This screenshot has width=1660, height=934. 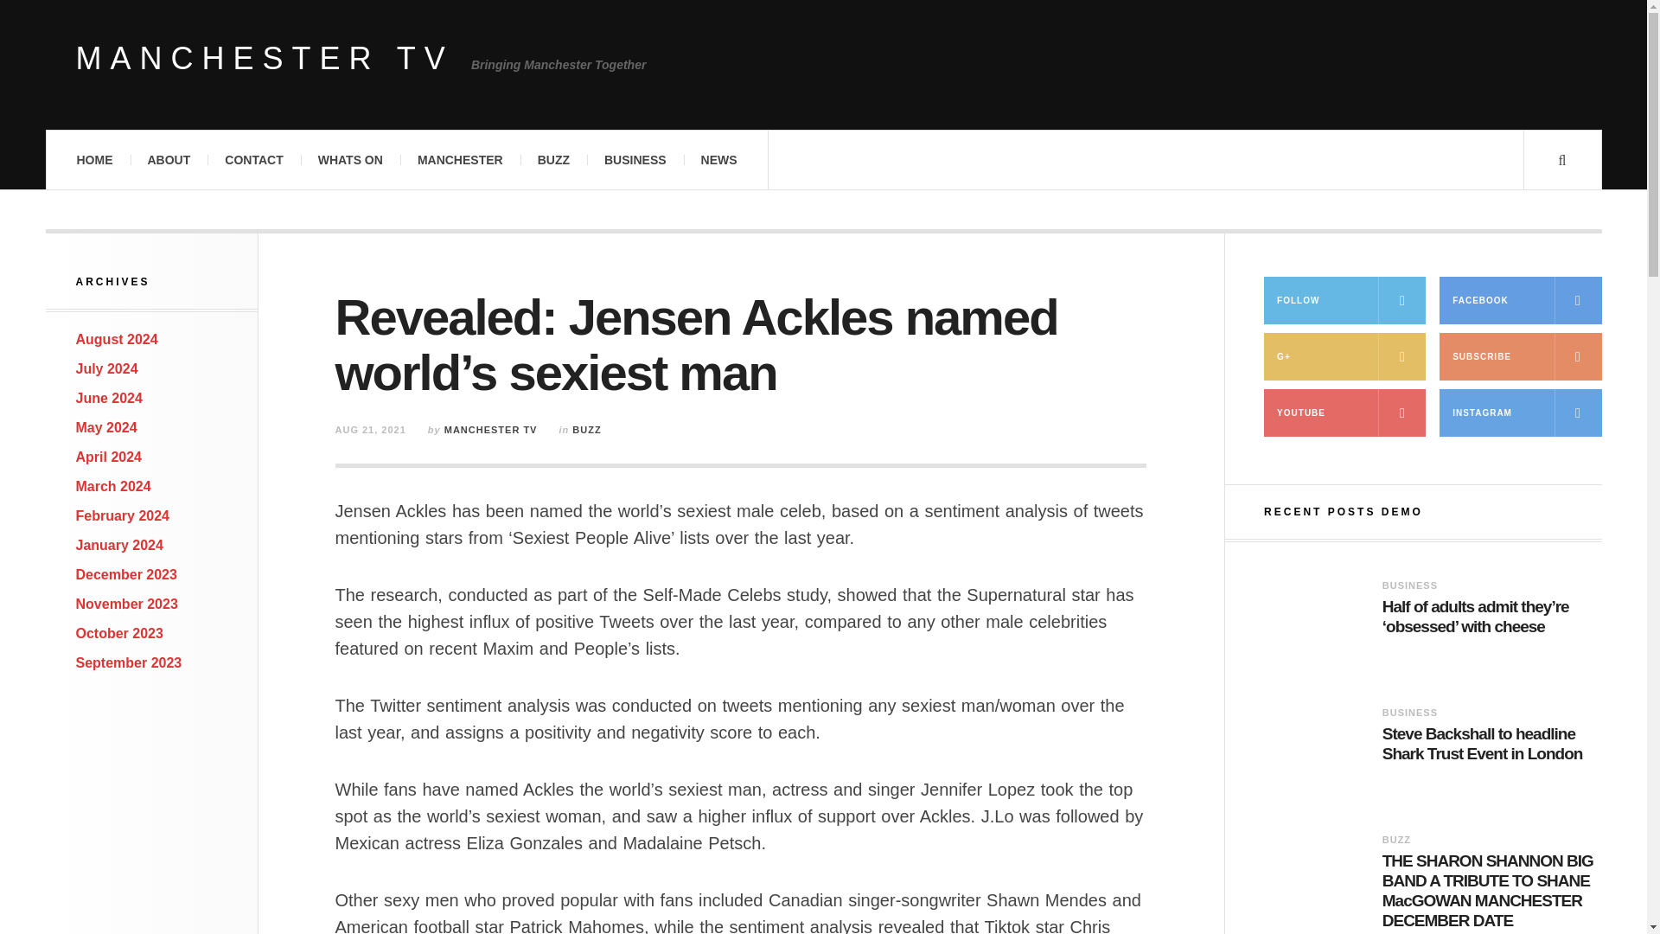 What do you see at coordinates (265, 59) in the screenshot?
I see `MANCHESTER TV` at bounding box center [265, 59].